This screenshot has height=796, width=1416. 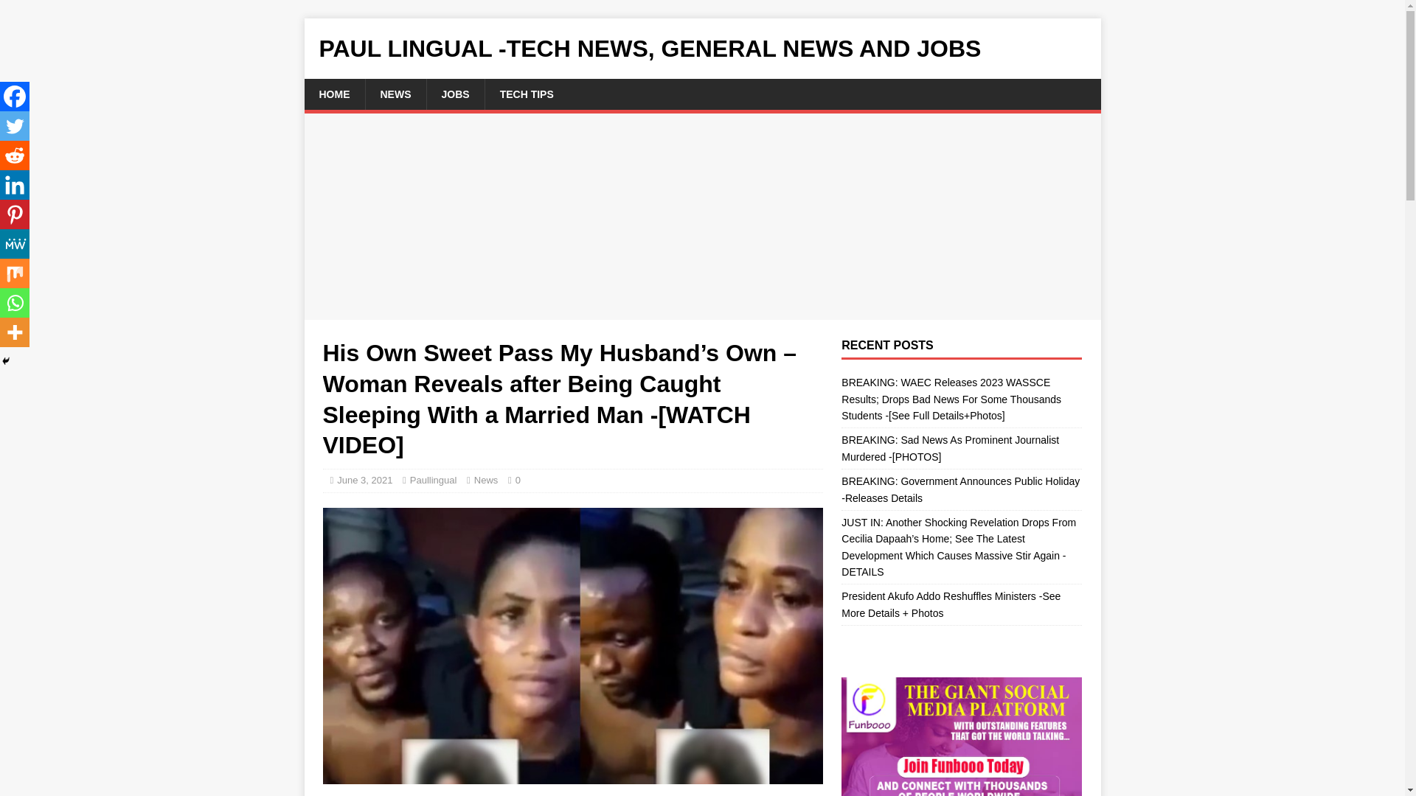 What do you see at coordinates (454, 94) in the screenshot?
I see `JOBS` at bounding box center [454, 94].